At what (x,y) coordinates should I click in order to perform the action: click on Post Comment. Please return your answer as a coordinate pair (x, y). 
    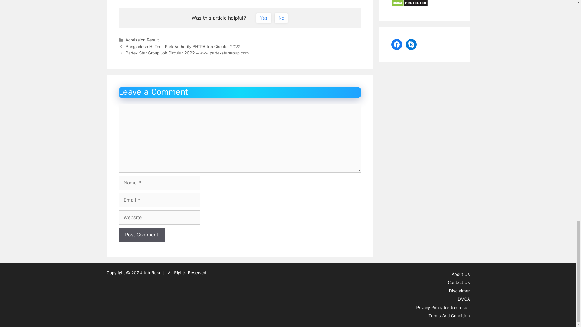
    Looking at the image, I should click on (141, 235).